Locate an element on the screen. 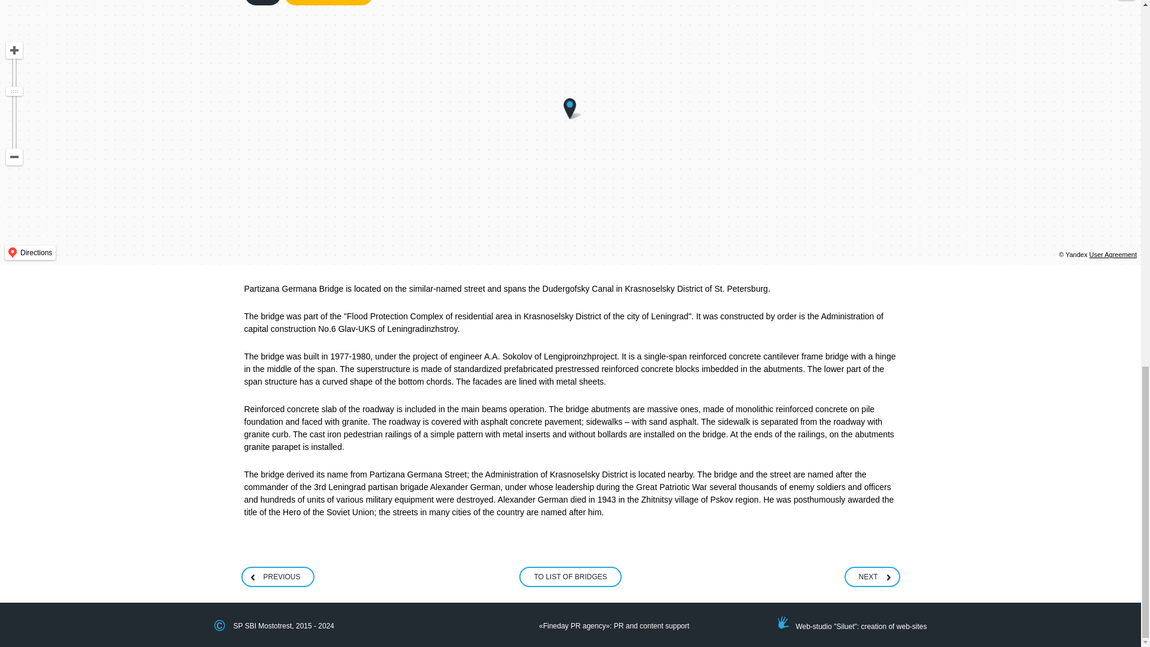 The image size is (1150, 647). creation of web-sites is located at coordinates (894, 627).